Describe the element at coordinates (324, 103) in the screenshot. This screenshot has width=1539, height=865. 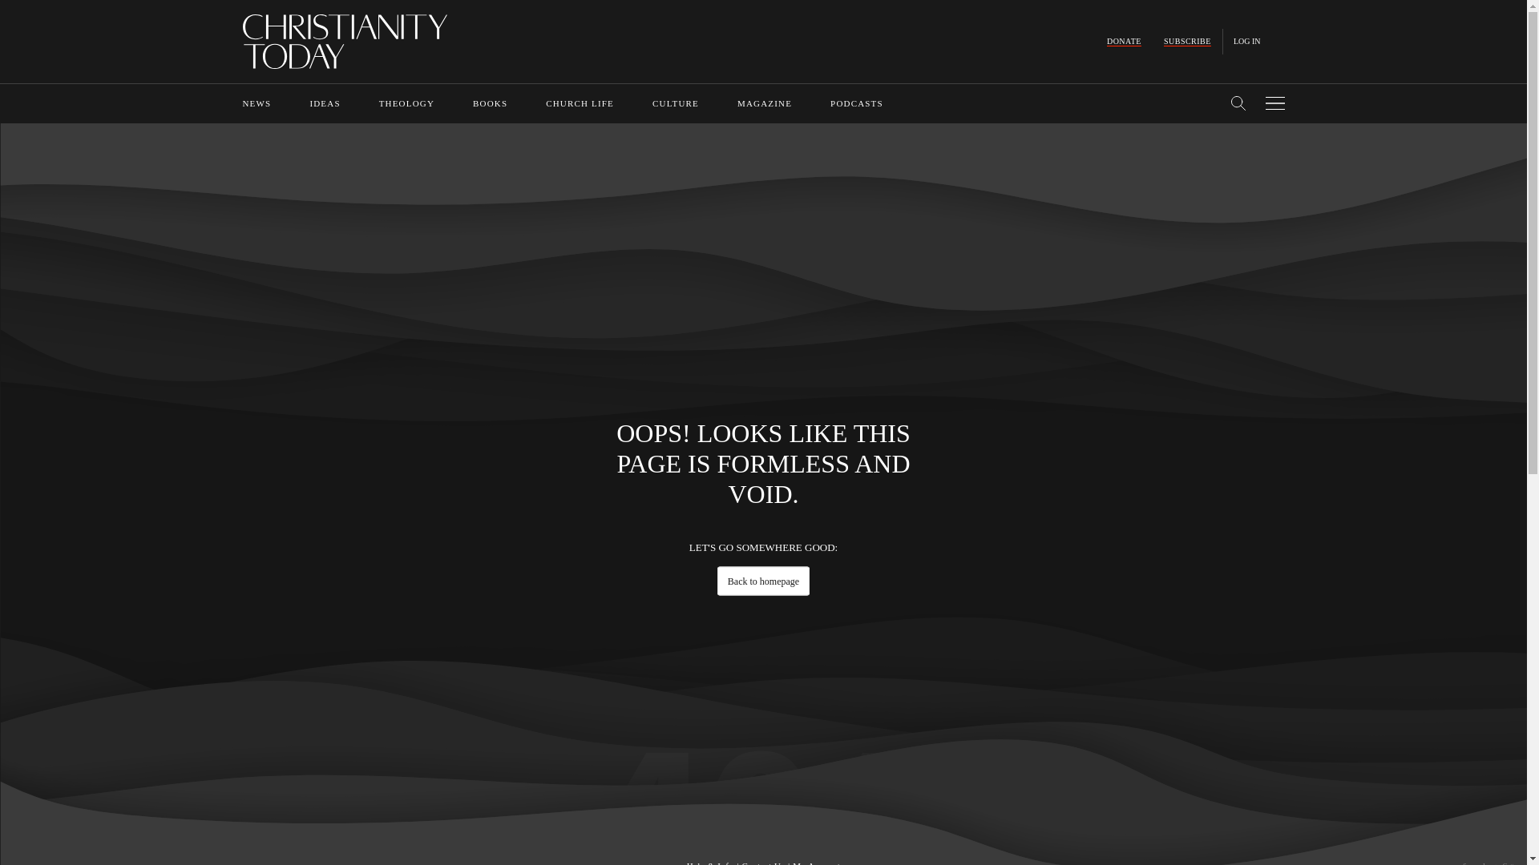
I see `IDEAS` at that location.